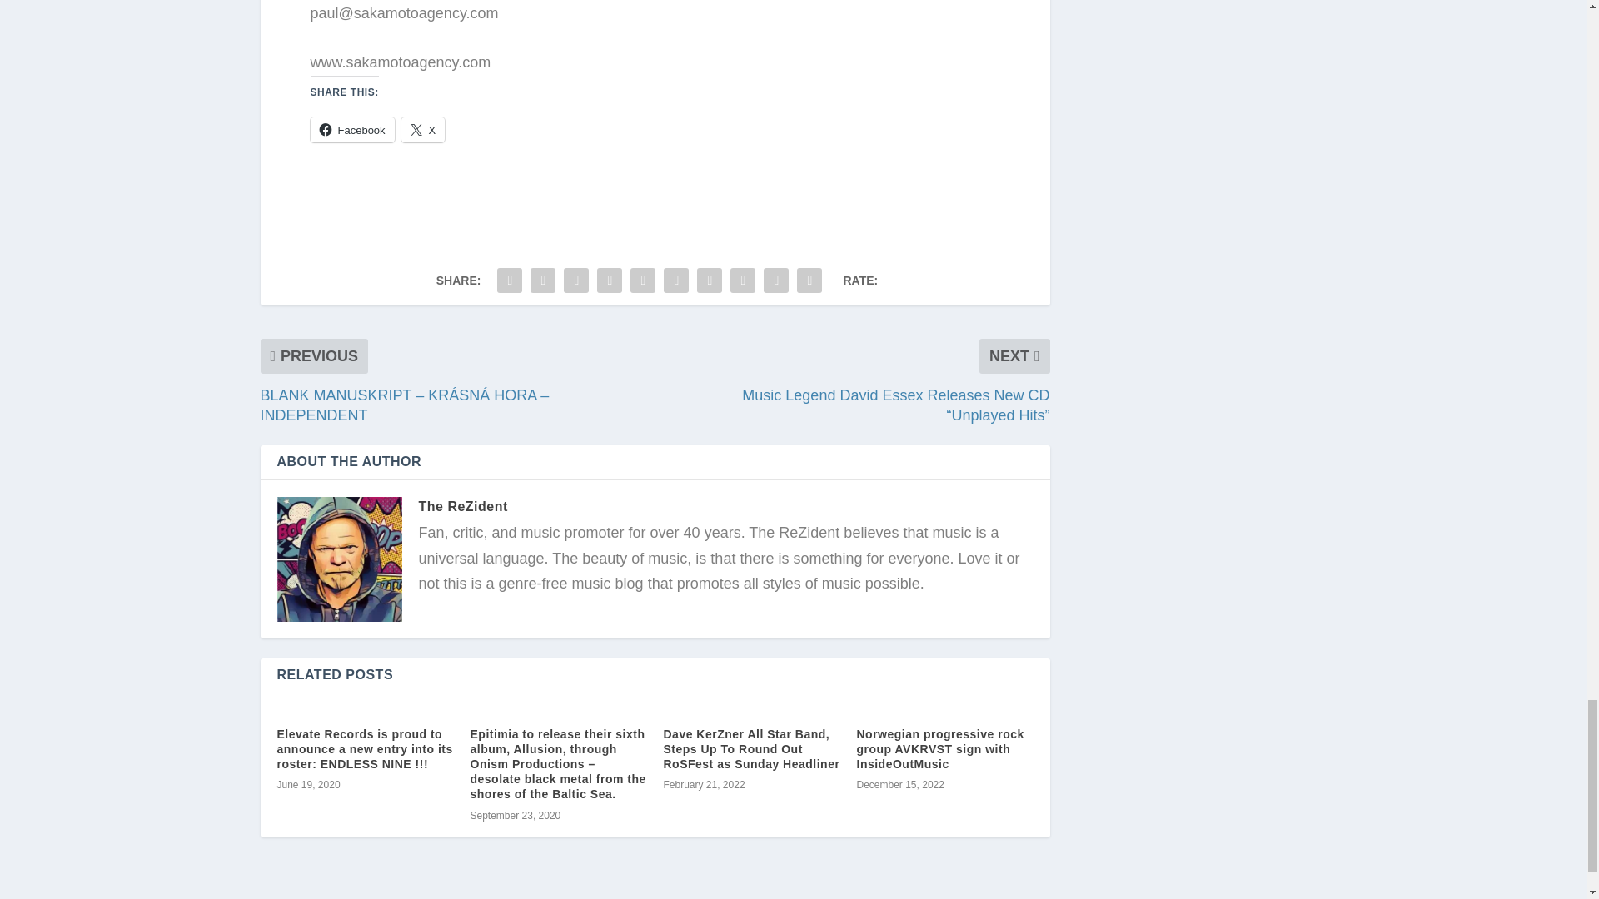  Describe the element at coordinates (351, 130) in the screenshot. I see `Click to share on Facebook` at that location.